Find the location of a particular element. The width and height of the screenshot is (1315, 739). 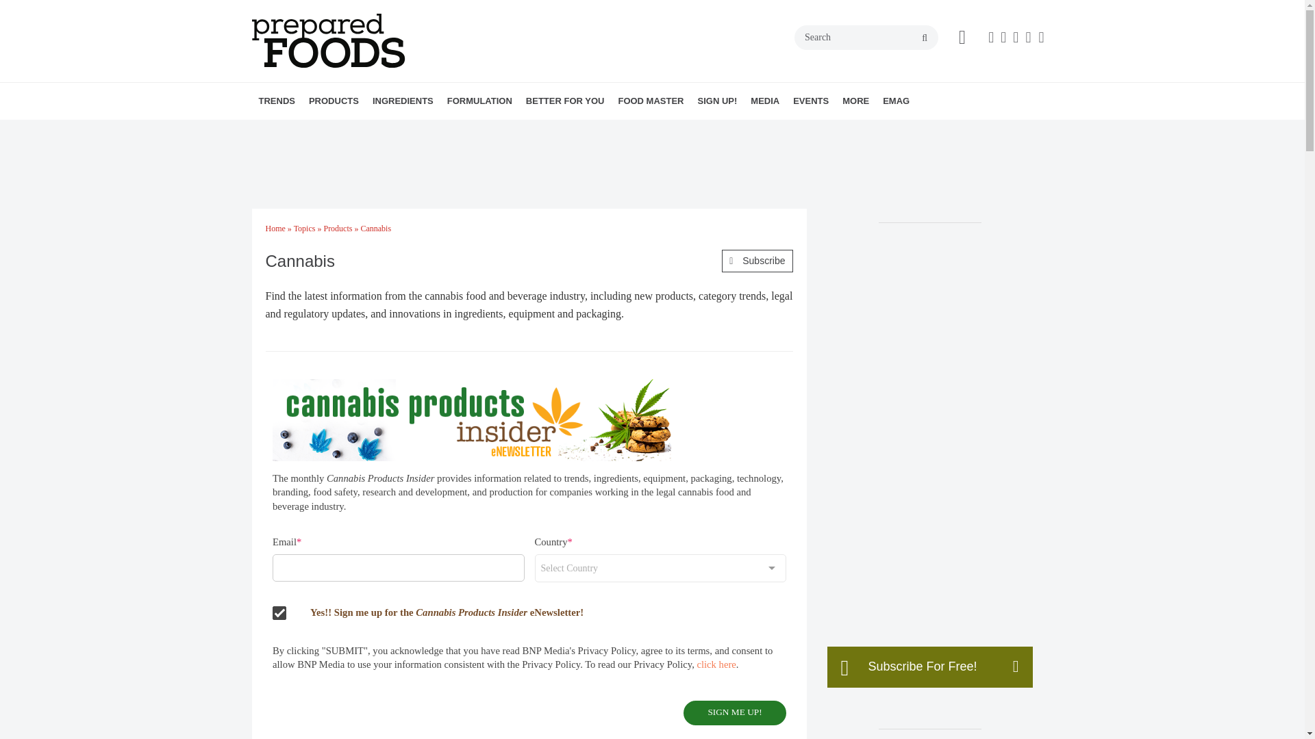

DAIRY is located at coordinates (412, 131).